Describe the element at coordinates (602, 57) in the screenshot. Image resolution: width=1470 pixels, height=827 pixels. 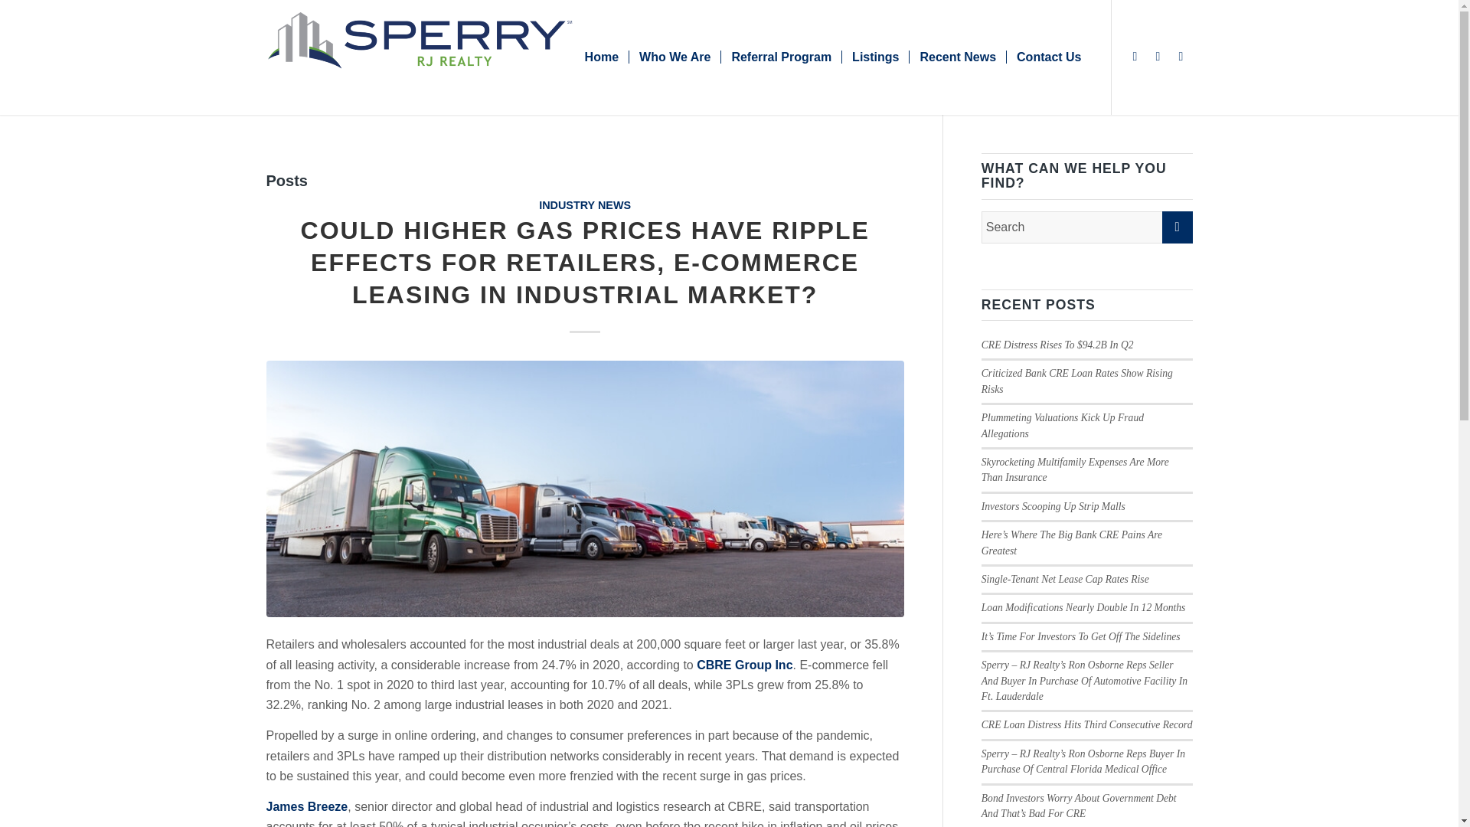
I see `Home` at that location.